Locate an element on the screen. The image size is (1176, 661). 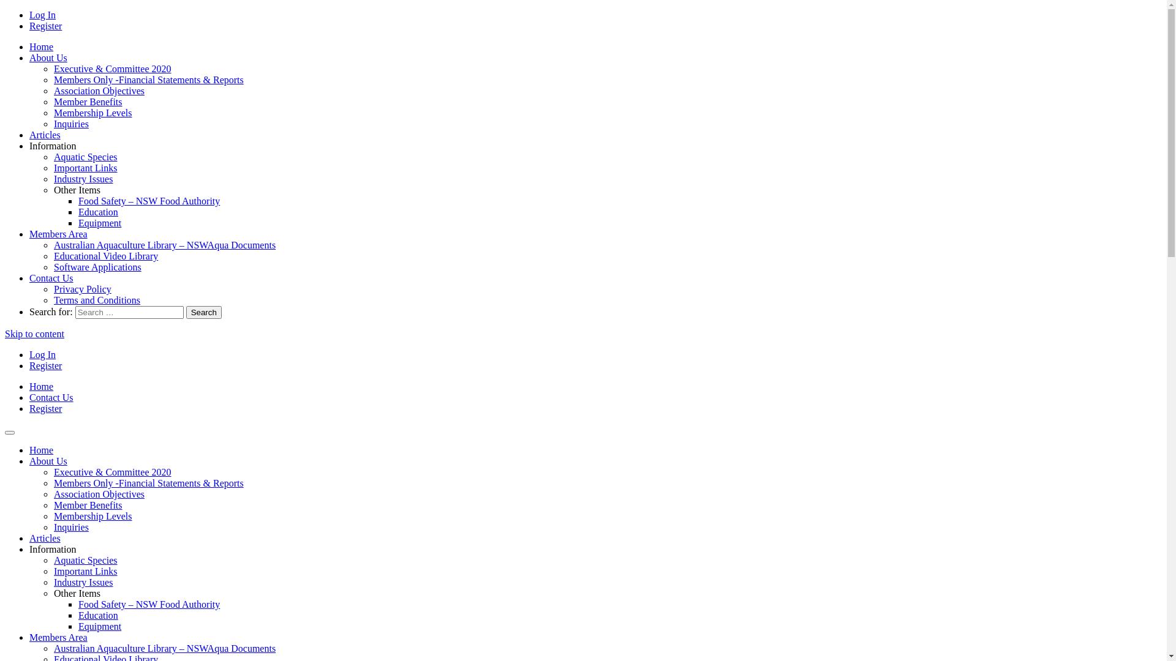
Industry Issues is located at coordinates (83, 583).